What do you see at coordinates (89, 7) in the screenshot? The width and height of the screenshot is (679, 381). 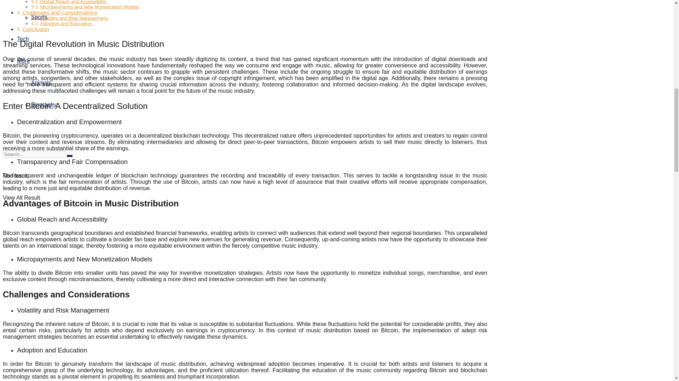 I see `Micropayments and New Monetization Models` at bounding box center [89, 7].